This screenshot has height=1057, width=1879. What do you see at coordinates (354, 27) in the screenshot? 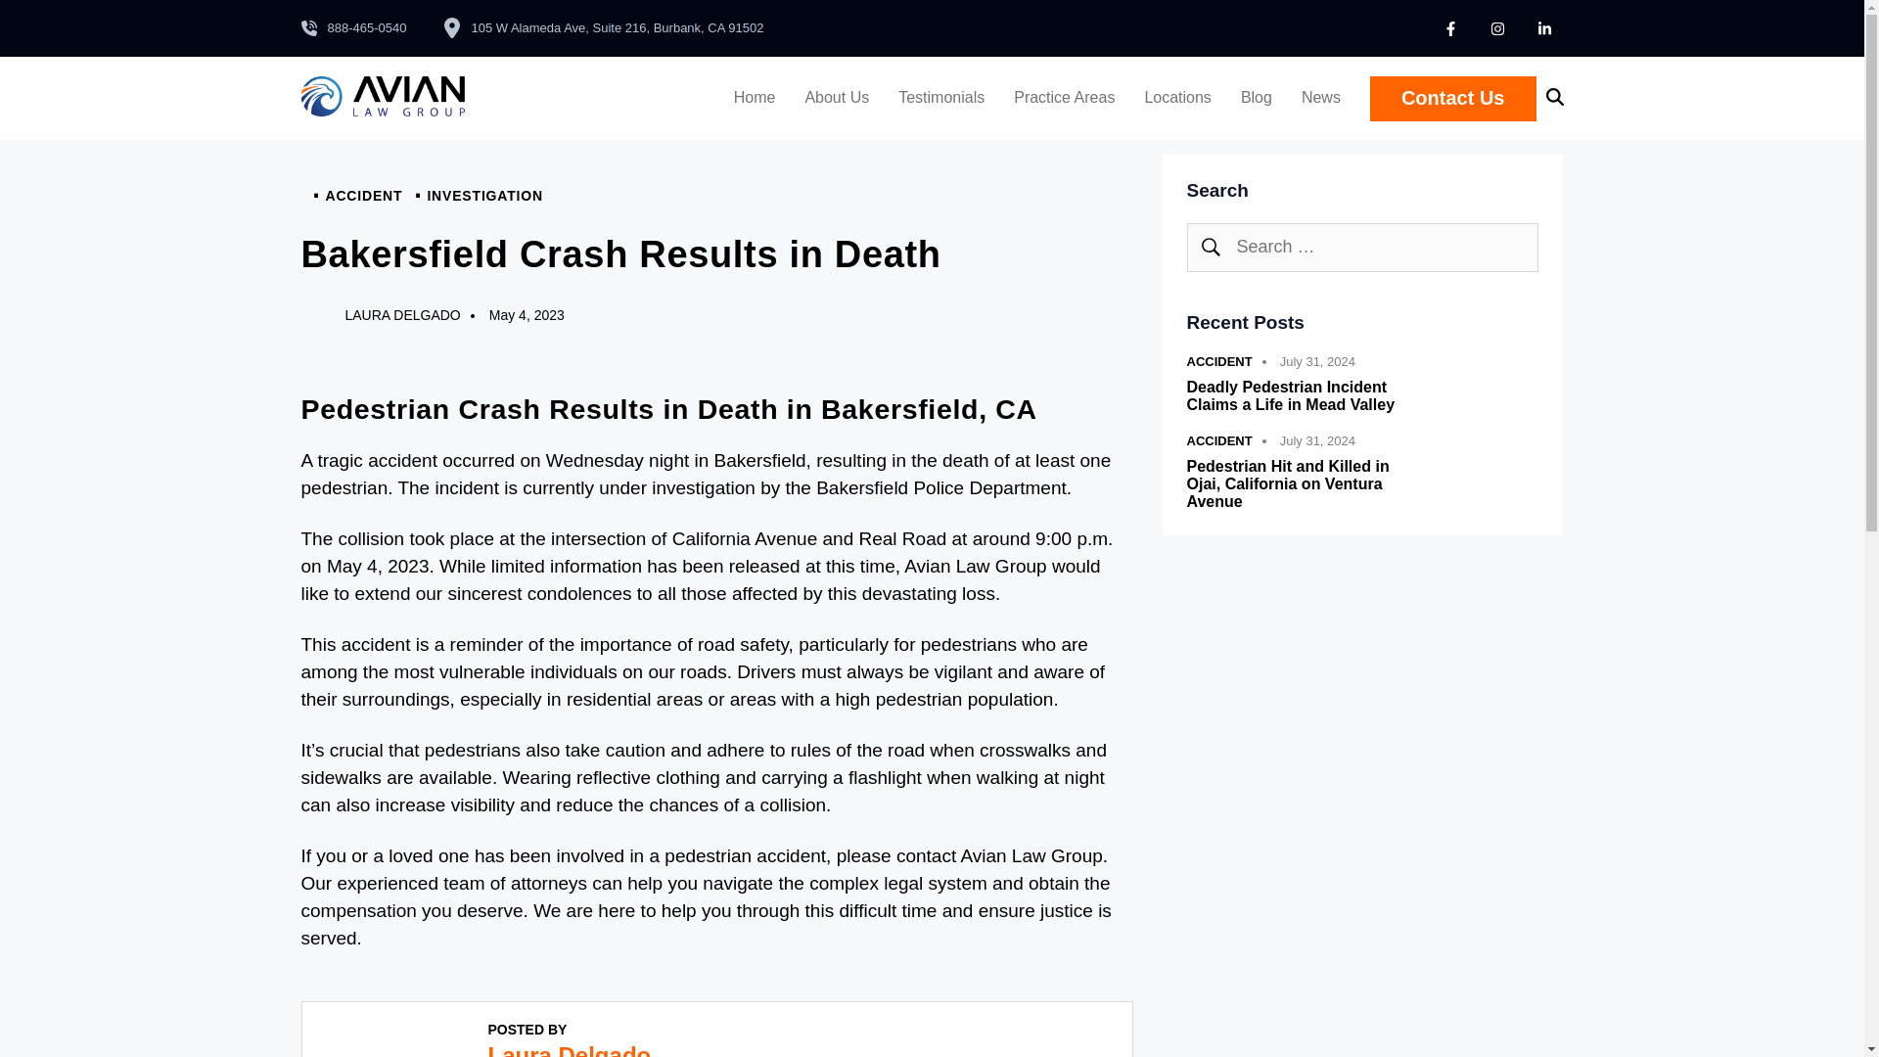
I see `888-465-0540` at bounding box center [354, 27].